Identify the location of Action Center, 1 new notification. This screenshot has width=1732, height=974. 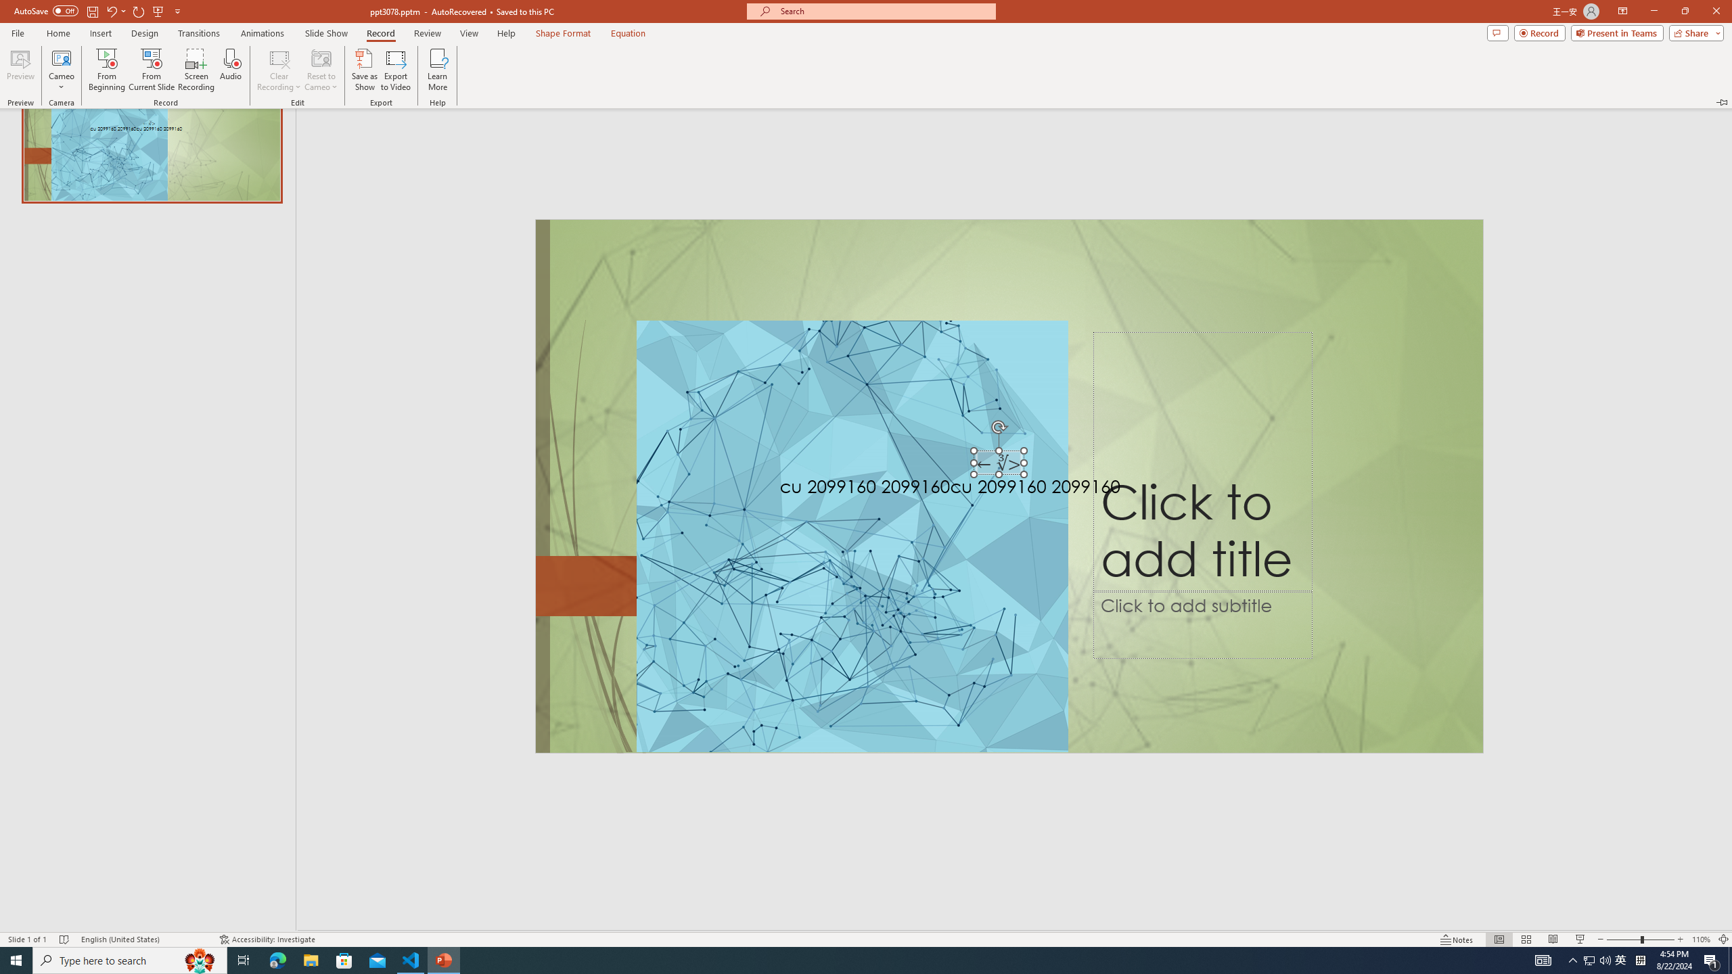
(629, 33).